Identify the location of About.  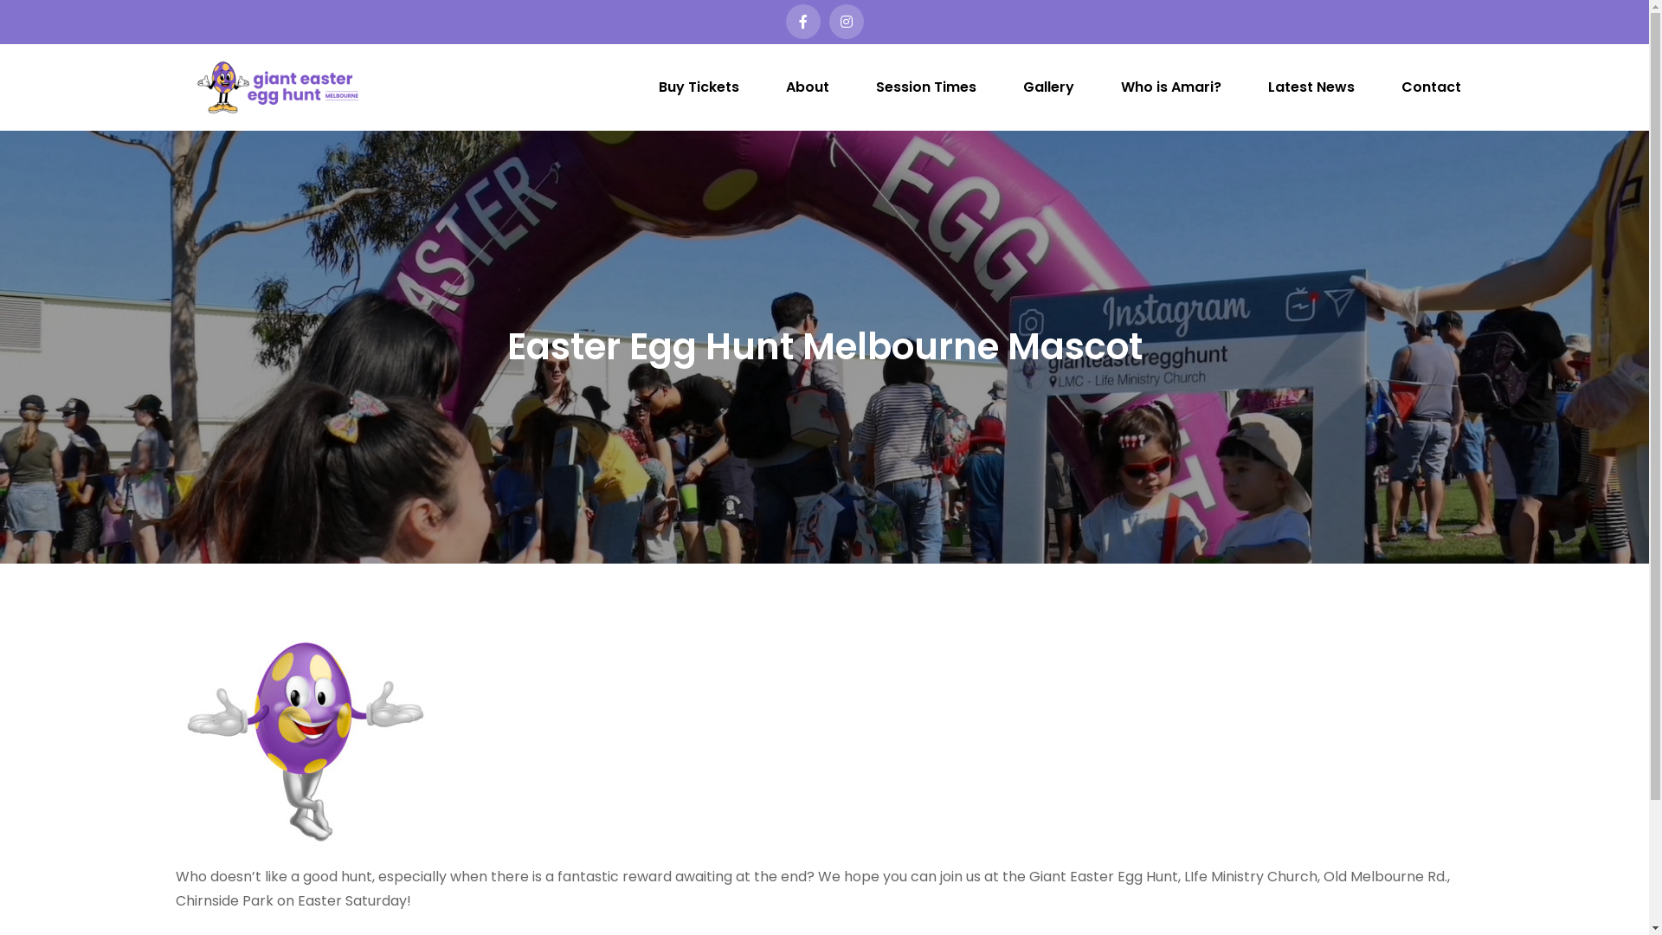
(808, 87).